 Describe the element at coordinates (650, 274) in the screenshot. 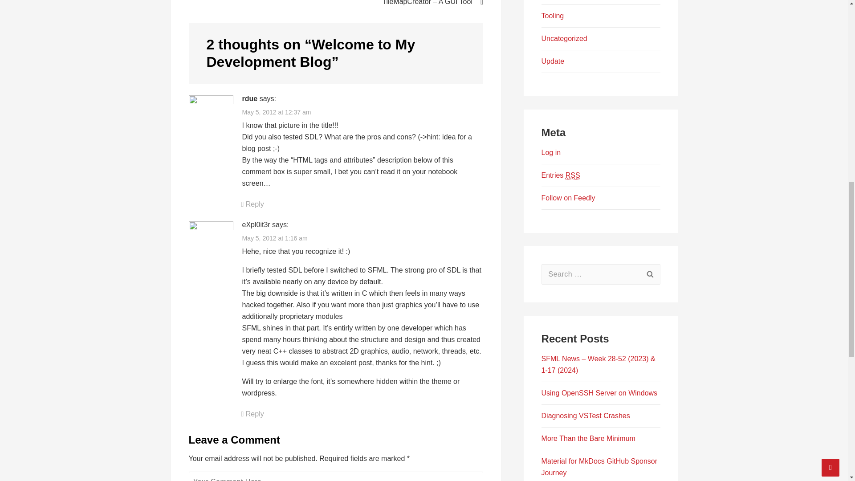

I see `Search` at that location.